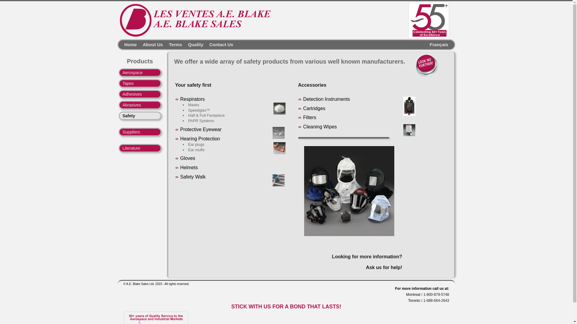 This screenshot has height=324, width=577. Describe the element at coordinates (140, 148) in the screenshot. I see `Literature` at that location.